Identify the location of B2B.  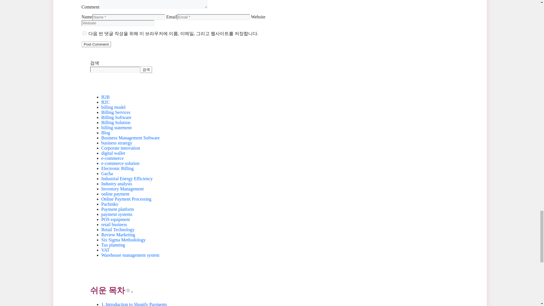
(105, 97).